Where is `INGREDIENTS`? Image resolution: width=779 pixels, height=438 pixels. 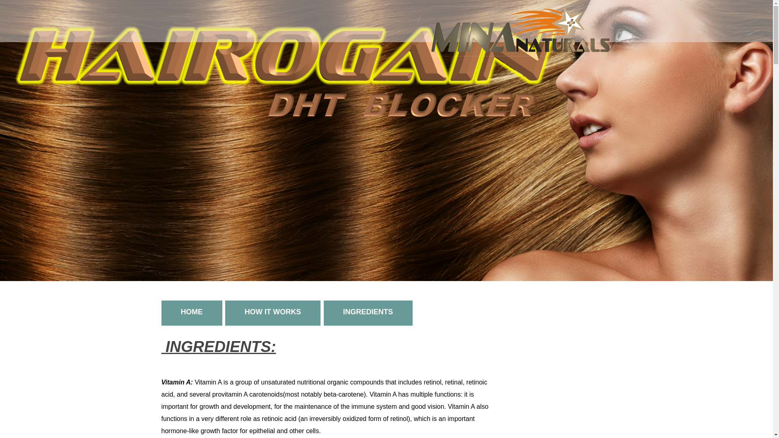 INGREDIENTS is located at coordinates (246, 312).